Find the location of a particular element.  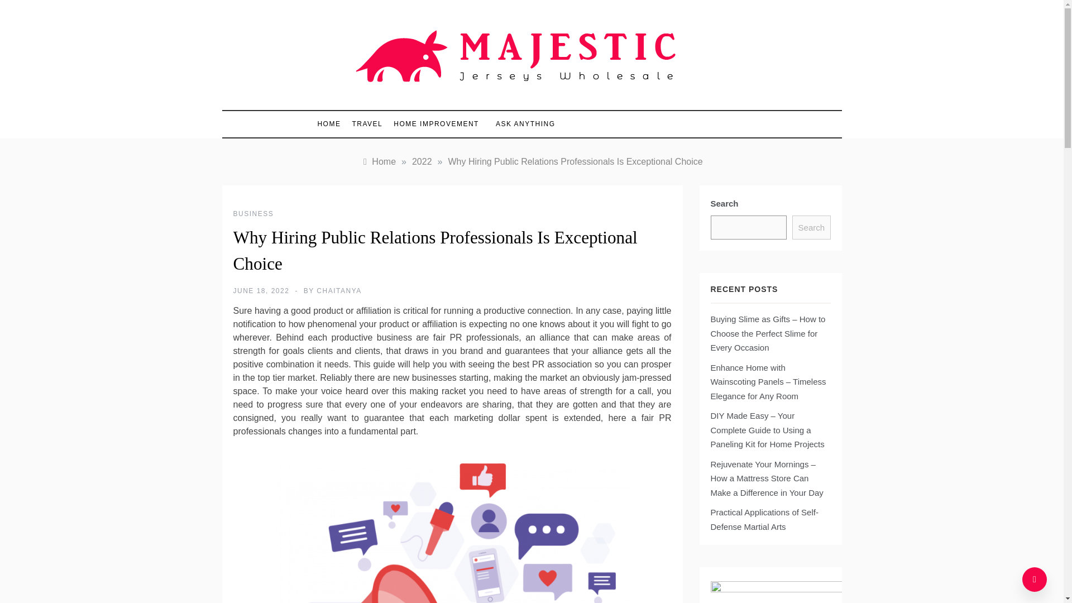

HOME IMPROVEMENT is located at coordinates (436, 124).